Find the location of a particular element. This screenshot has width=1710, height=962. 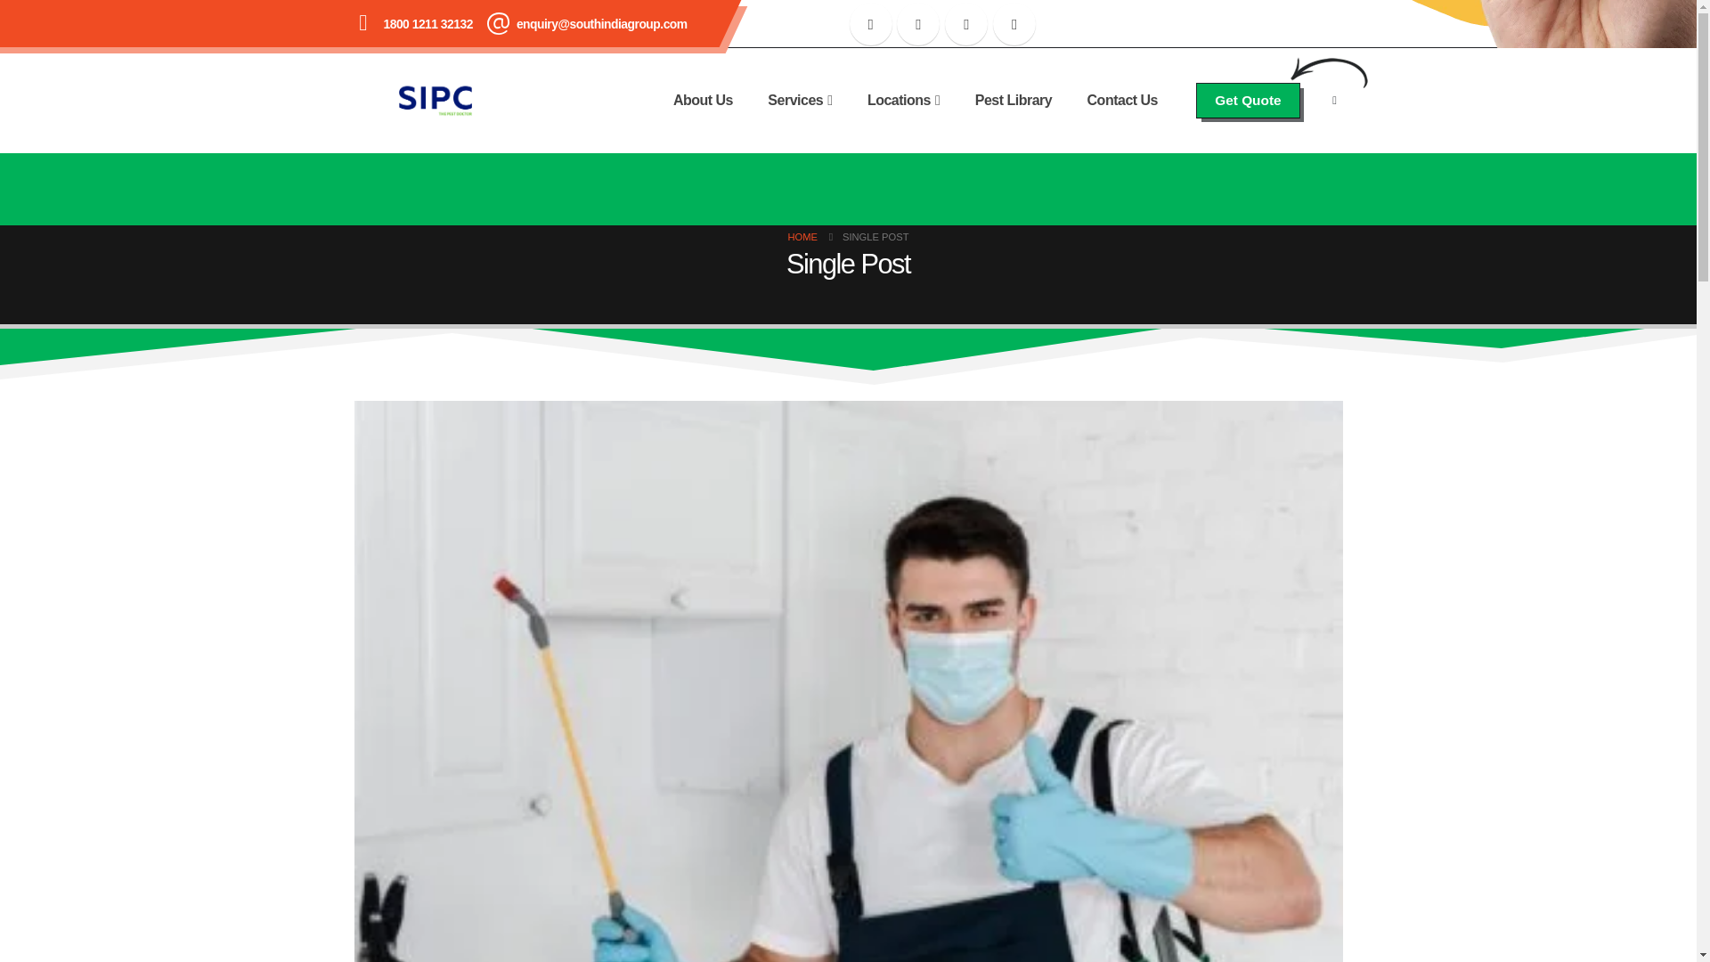

LinkedIn is located at coordinates (1014, 23).